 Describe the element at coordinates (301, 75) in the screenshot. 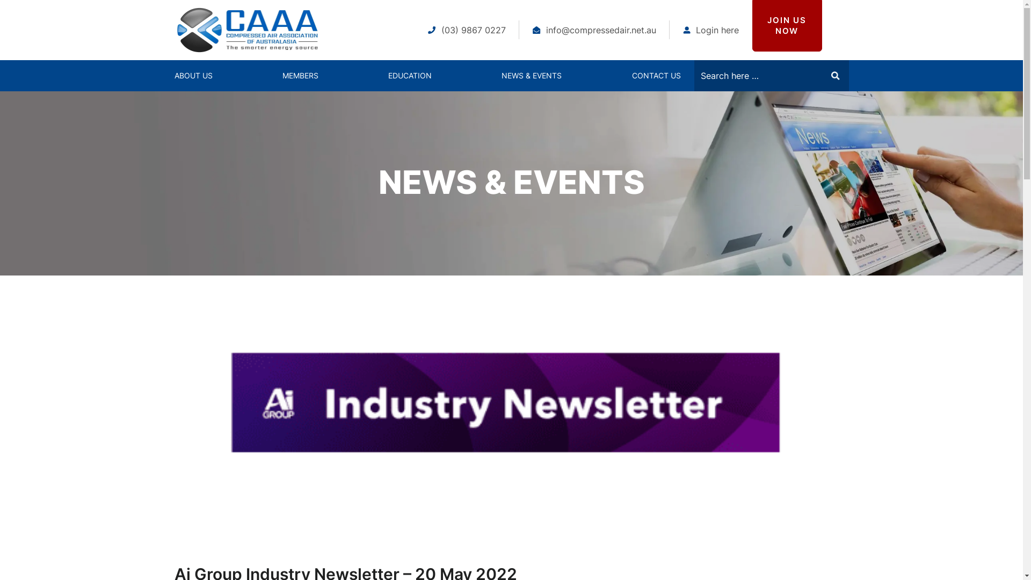

I see `MEMBERS` at that location.